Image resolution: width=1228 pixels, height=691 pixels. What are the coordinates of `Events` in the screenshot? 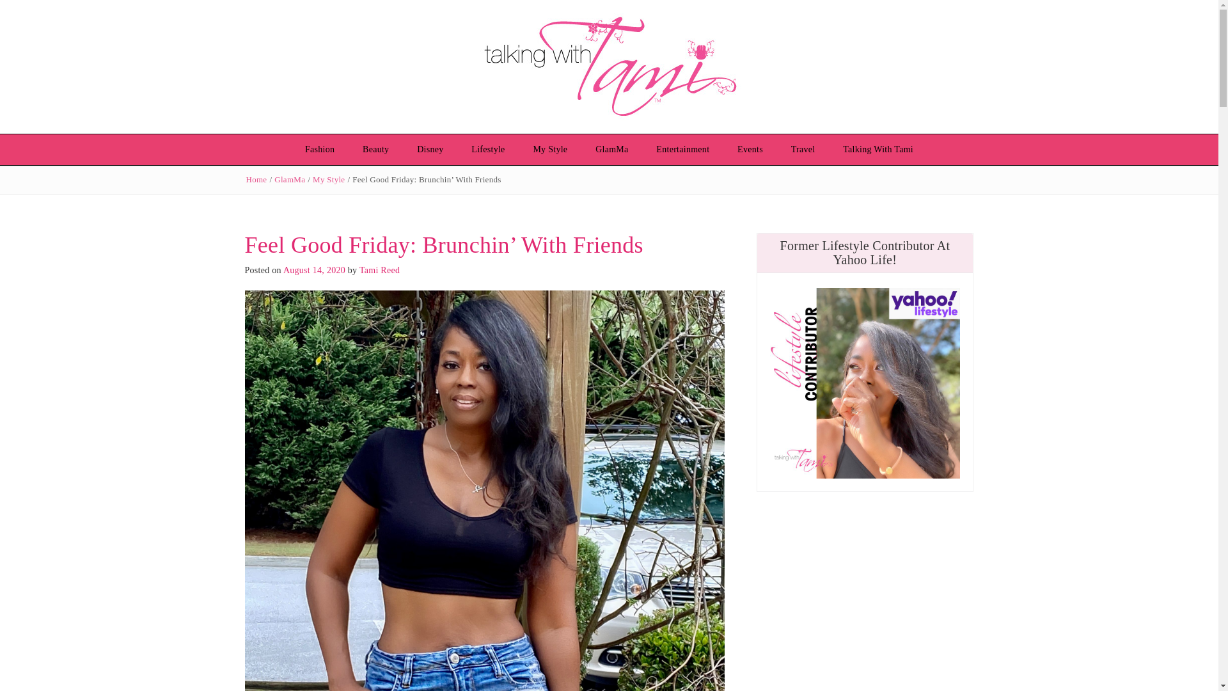 It's located at (750, 150).